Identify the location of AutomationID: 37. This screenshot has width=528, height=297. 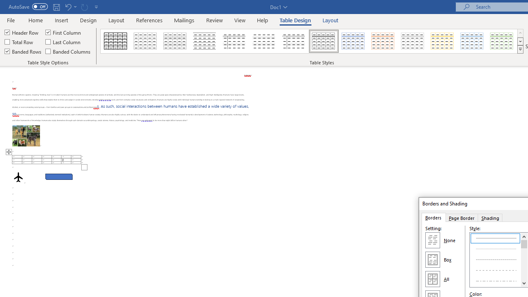
(524, 260).